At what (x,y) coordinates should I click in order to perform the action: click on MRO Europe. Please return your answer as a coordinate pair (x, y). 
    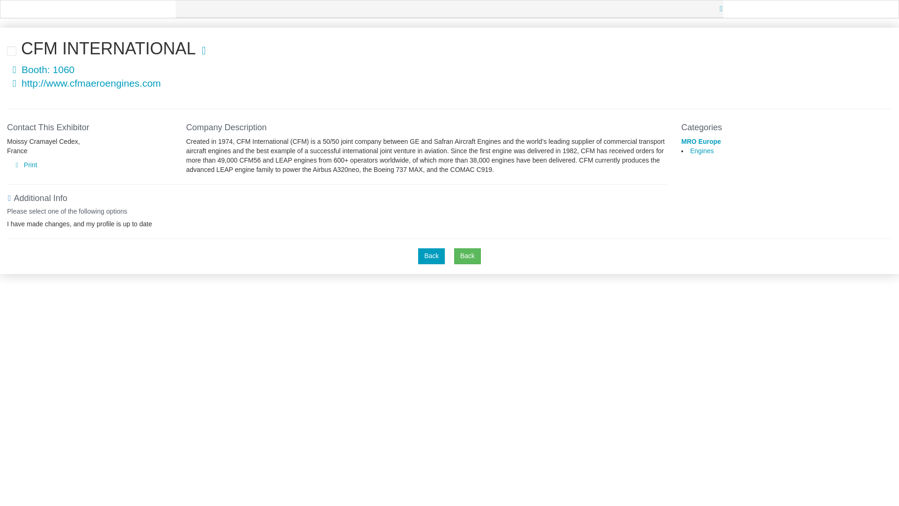
    Looking at the image, I should click on (701, 141).